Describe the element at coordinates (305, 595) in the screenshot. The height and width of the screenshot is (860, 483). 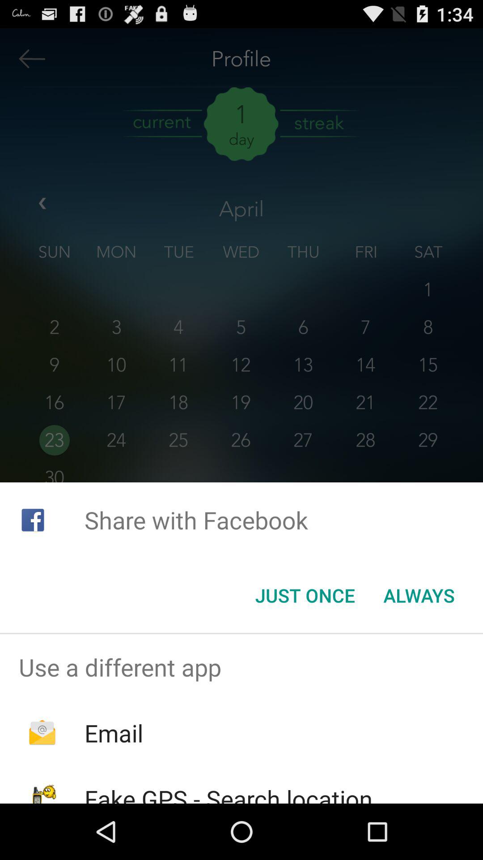
I see `scroll until the just once icon` at that location.